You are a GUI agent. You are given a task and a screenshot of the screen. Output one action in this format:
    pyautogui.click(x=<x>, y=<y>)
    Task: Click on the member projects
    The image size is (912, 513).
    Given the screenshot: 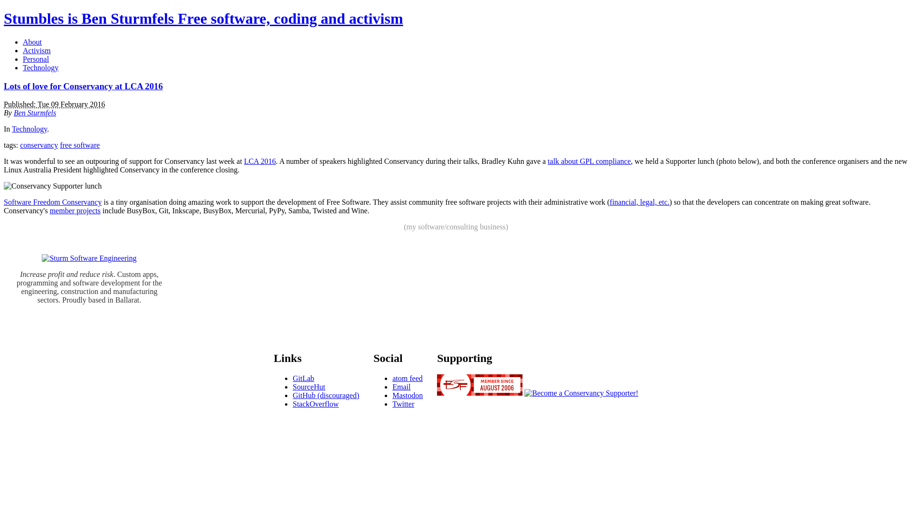 What is the action you would take?
    pyautogui.click(x=75, y=211)
    